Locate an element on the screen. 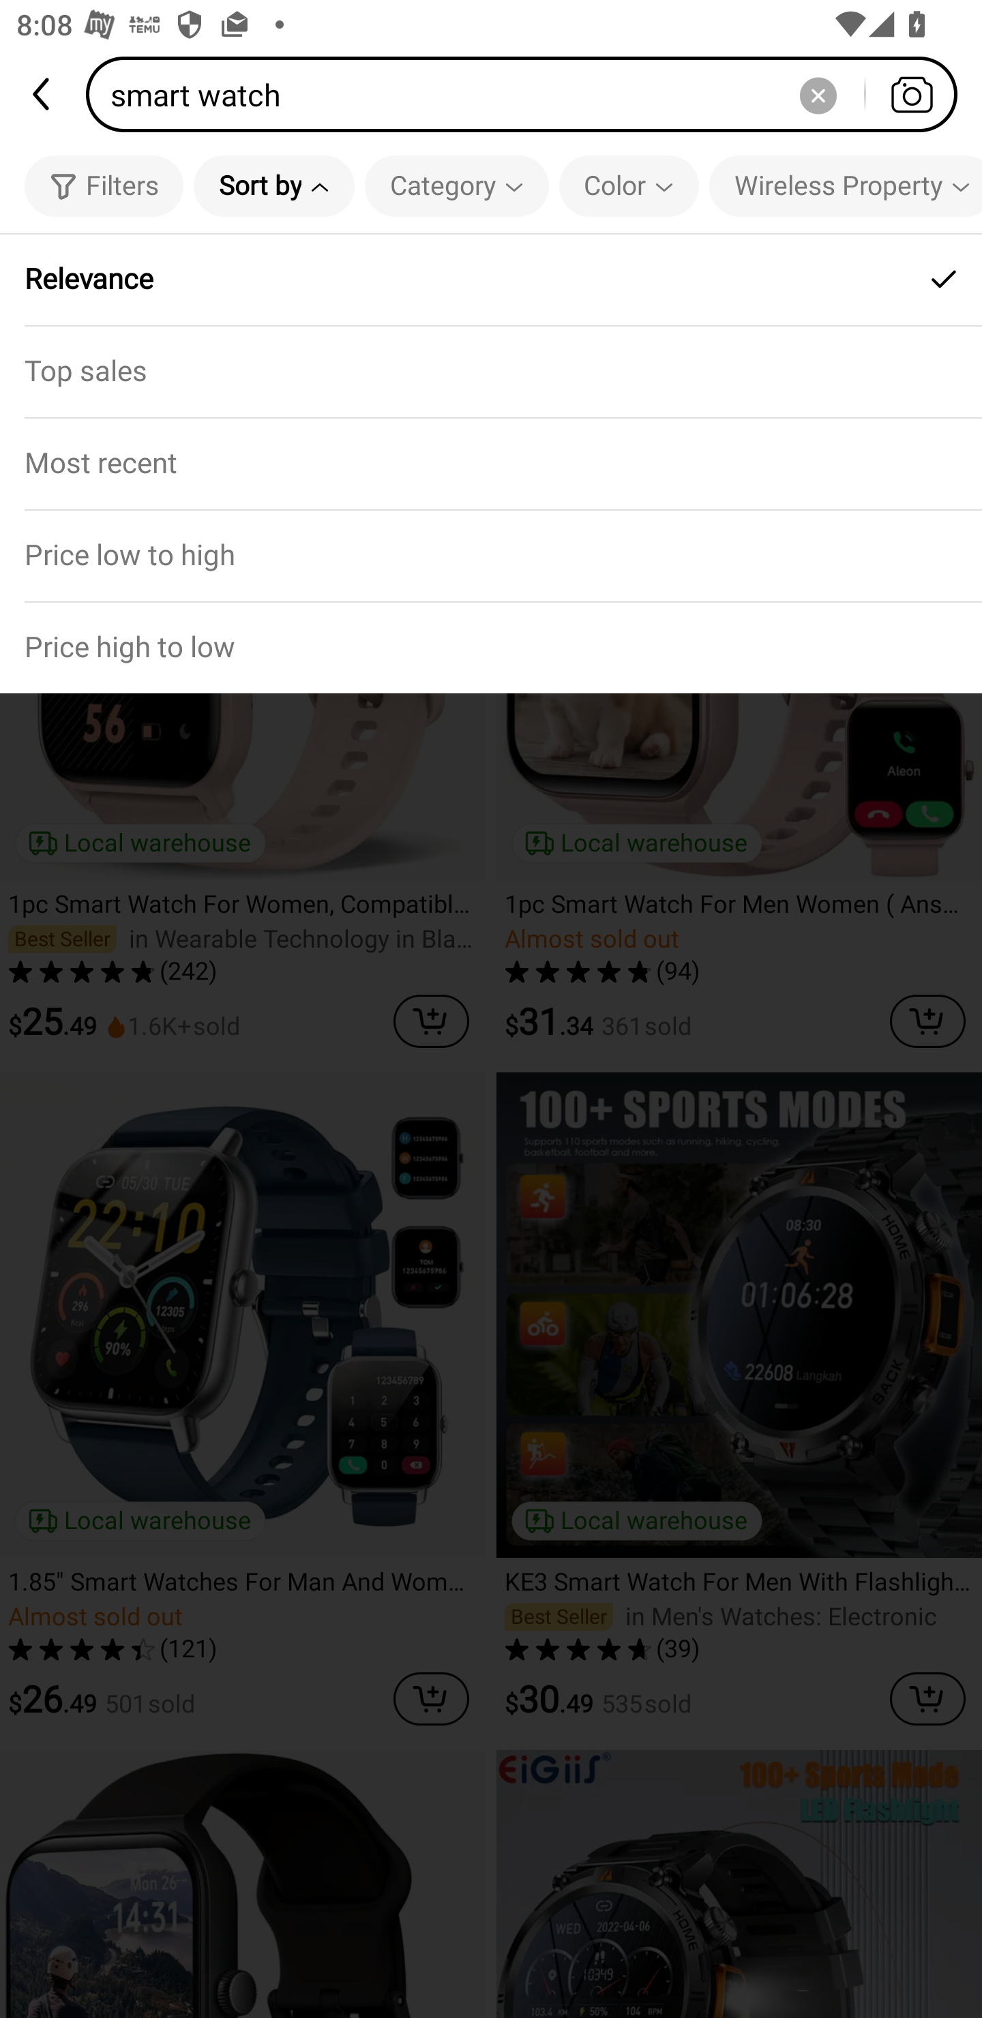 The height and width of the screenshot is (2018, 982). Sort by is located at coordinates (273, 185).